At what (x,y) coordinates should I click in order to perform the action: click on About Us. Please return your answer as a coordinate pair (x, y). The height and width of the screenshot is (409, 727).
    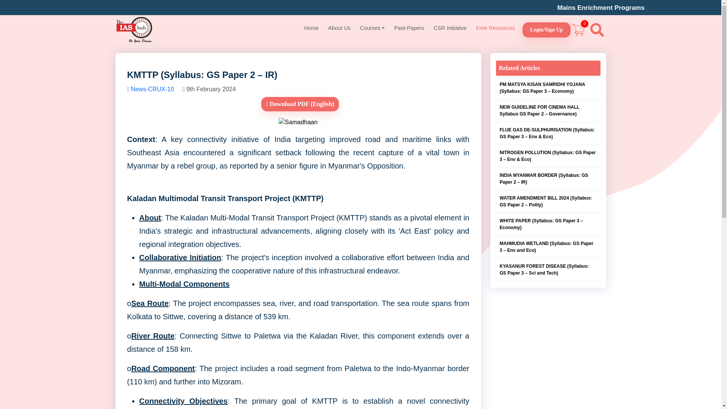
    Looking at the image, I should click on (339, 28).